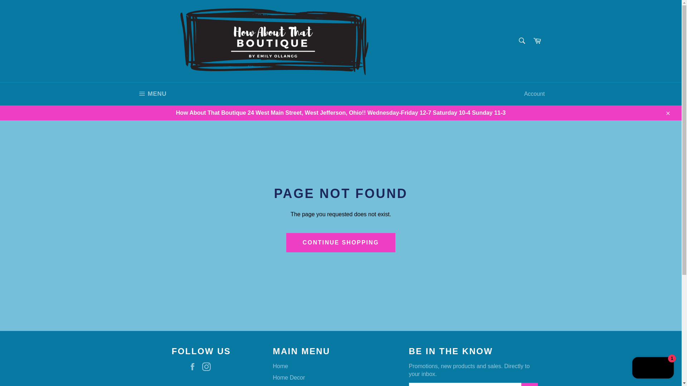  Describe the element at coordinates (653, 368) in the screenshot. I see `Shopify online store chat` at that location.